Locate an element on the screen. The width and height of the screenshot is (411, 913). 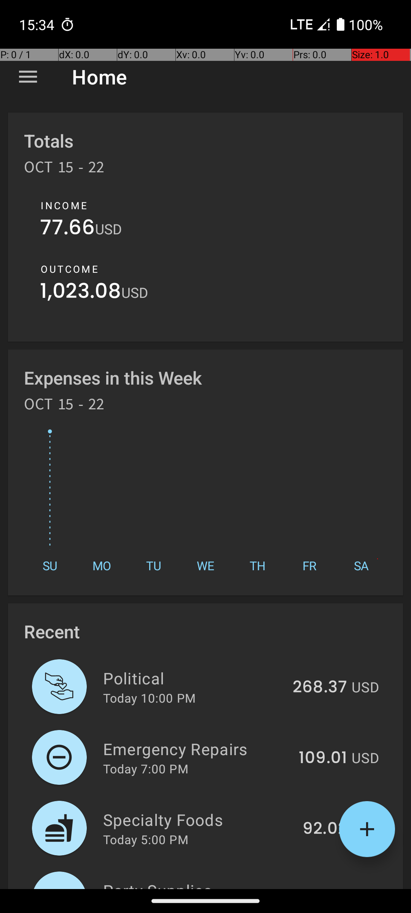
Today 5:00 PM is located at coordinates (146, 839).